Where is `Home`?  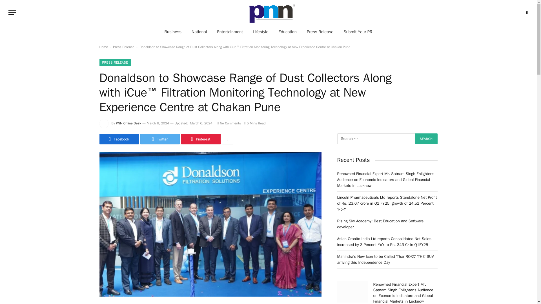
Home is located at coordinates (103, 47).